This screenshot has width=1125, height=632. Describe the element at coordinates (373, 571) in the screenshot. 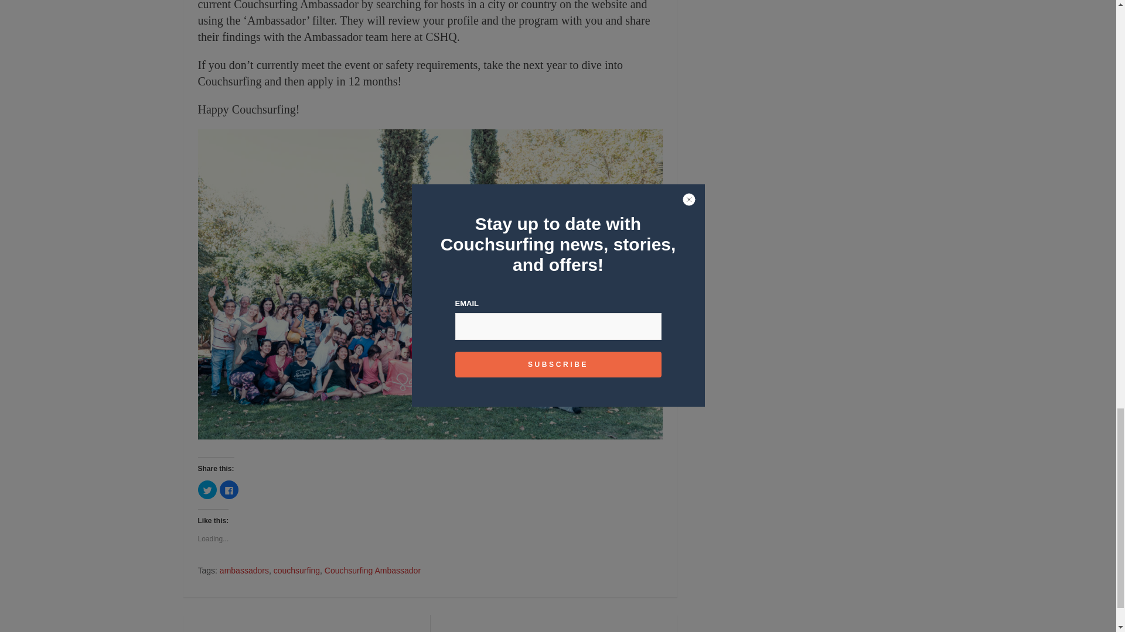

I see `Couchsurfing Ambassador` at that location.